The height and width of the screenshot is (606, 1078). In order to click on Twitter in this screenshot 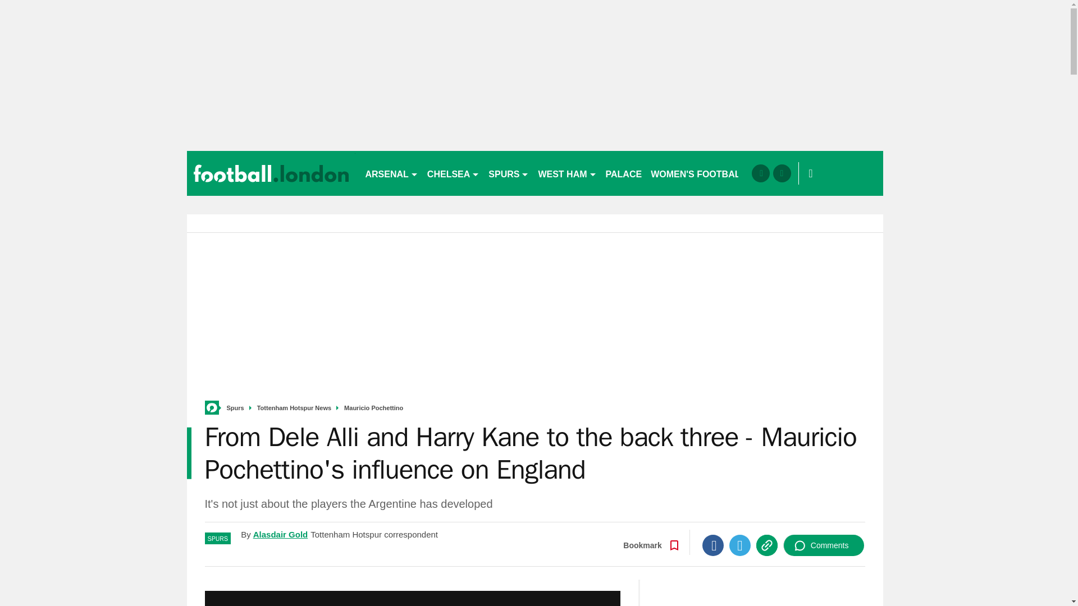, I will do `click(740, 545)`.